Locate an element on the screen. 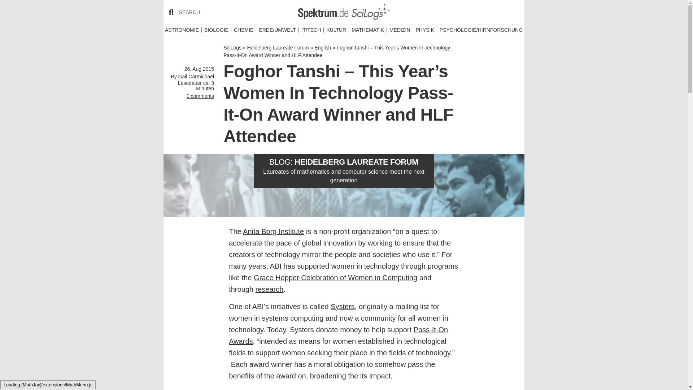  Go to SciLogs. is located at coordinates (232, 48).